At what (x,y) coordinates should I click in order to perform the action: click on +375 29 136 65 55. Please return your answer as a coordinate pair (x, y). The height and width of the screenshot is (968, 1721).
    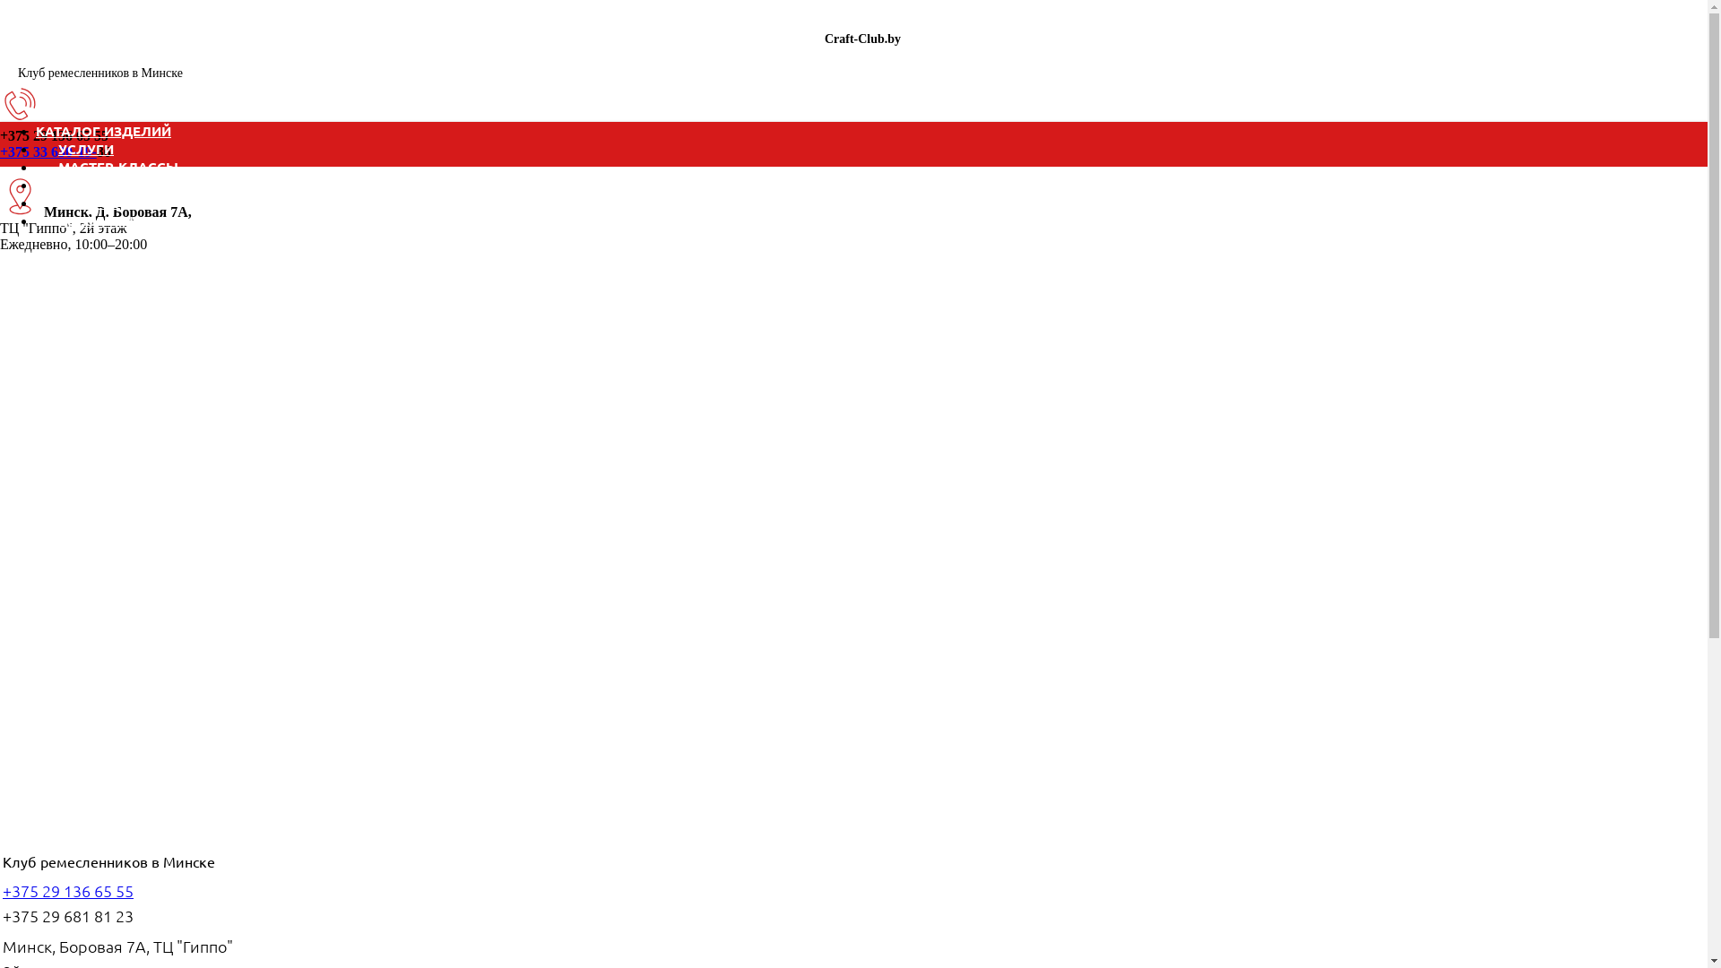
    Looking at the image, I should click on (68, 891).